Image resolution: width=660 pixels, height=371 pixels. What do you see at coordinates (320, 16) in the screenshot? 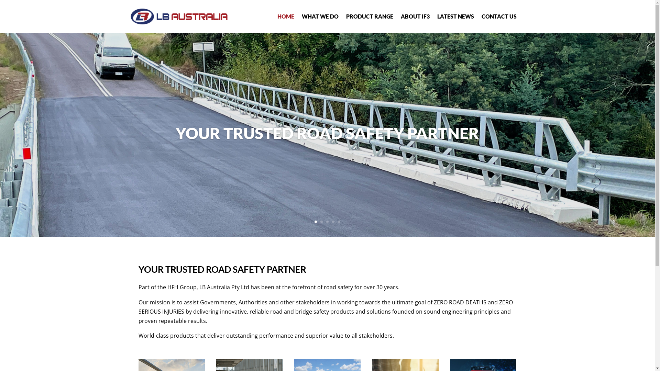
I see `WHAT WE DO` at bounding box center [320, 16].